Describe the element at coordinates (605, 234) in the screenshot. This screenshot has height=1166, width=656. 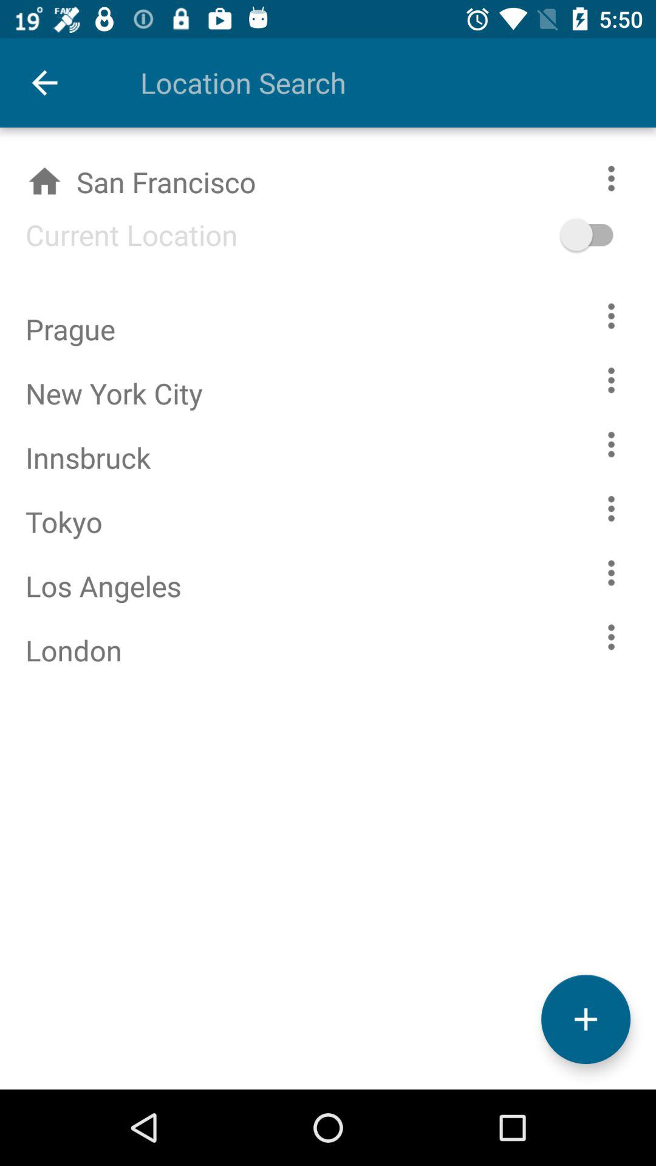
I see `turn off the item next to the san francisco icon` at that location.